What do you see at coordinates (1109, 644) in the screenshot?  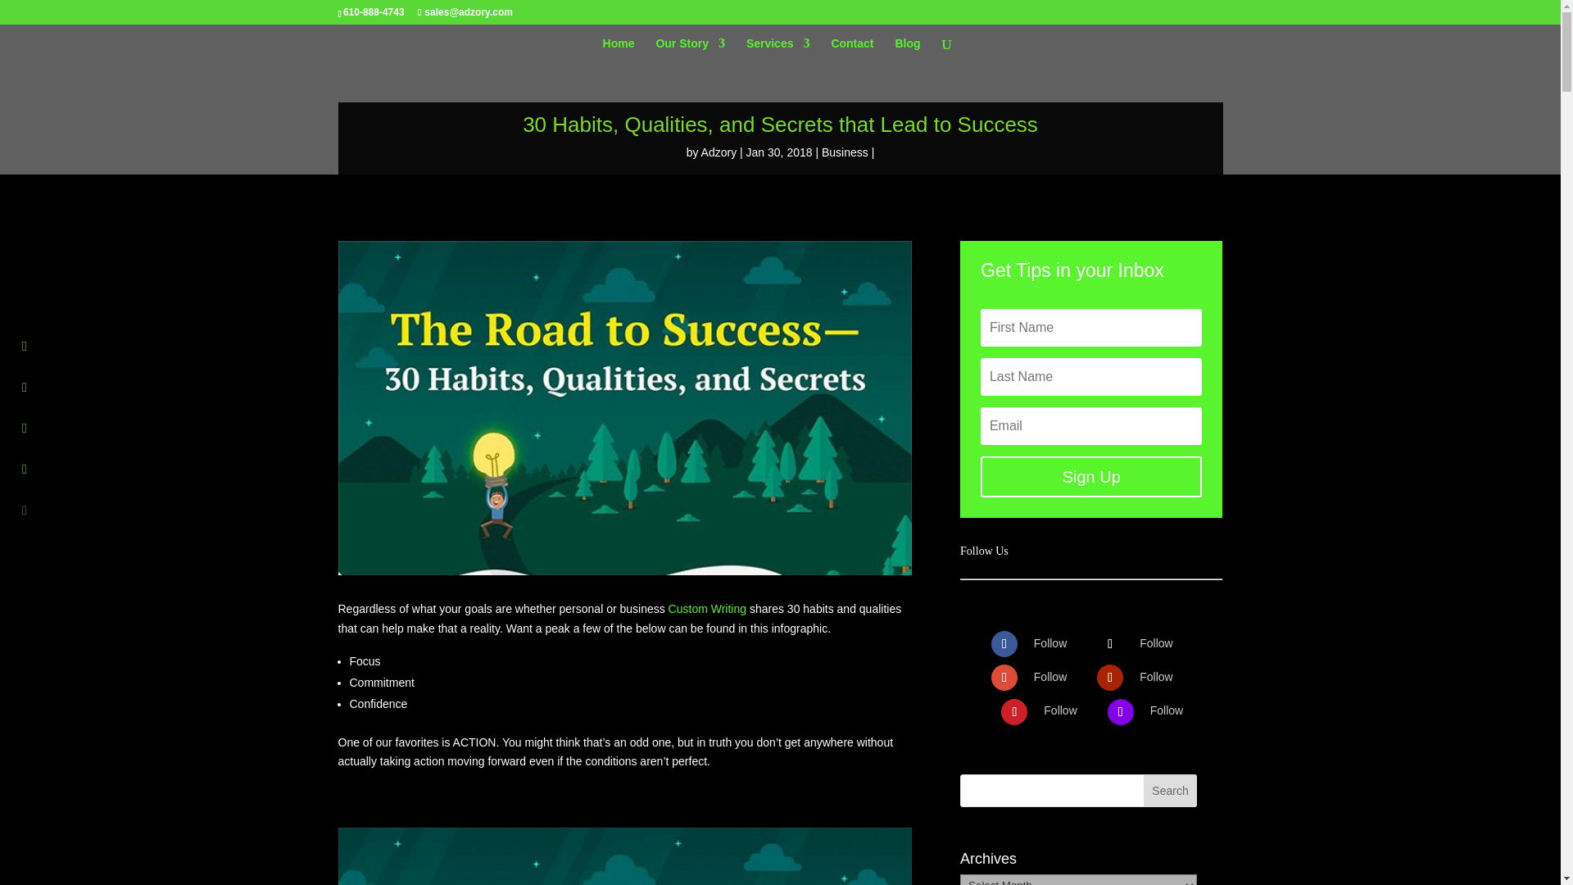 I see `Follow on Twitter` at bounding box center [1109, 644].